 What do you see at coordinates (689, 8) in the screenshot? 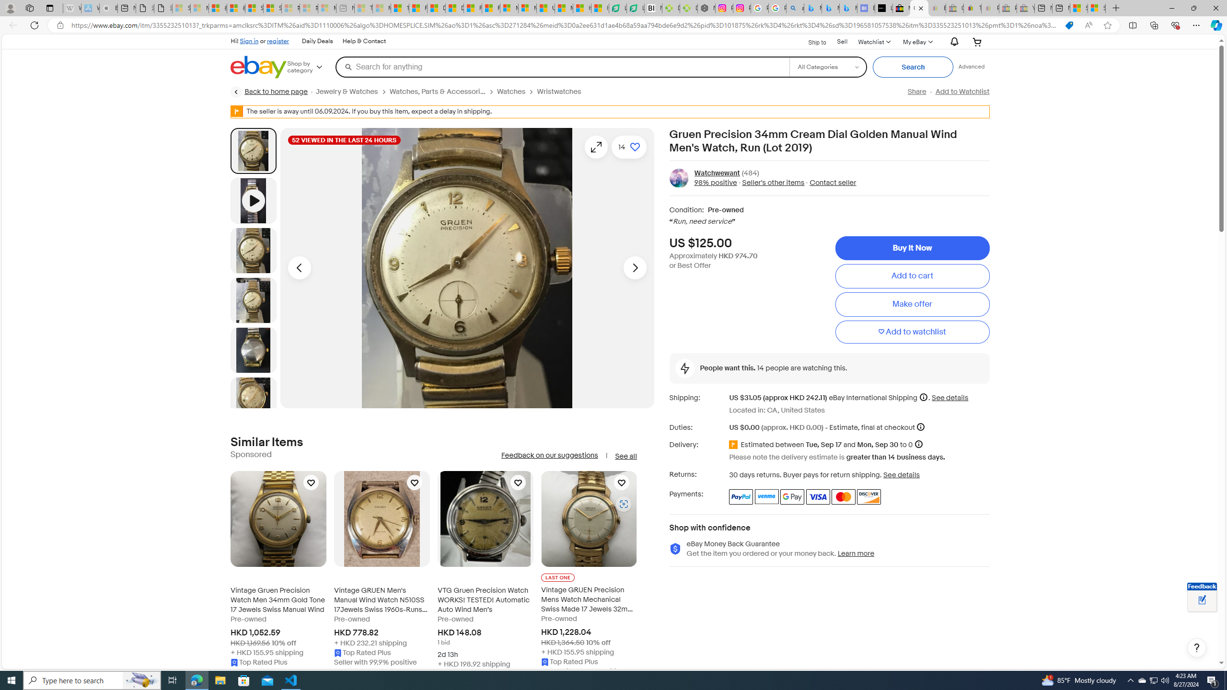
I see `Descarga Driver Updater` at bounding box center [689, 8].